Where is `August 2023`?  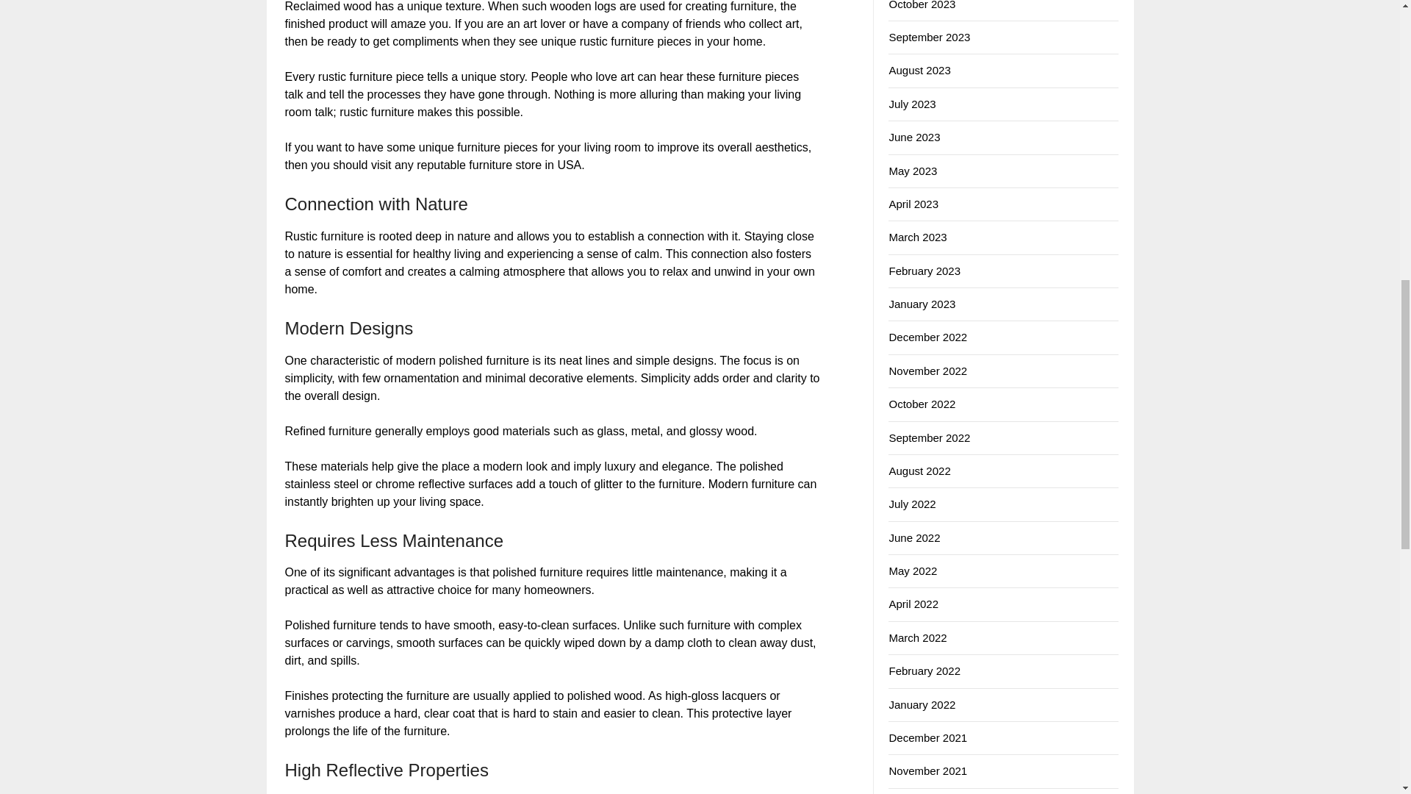 August 2023 is located at coordinates (919, 70).